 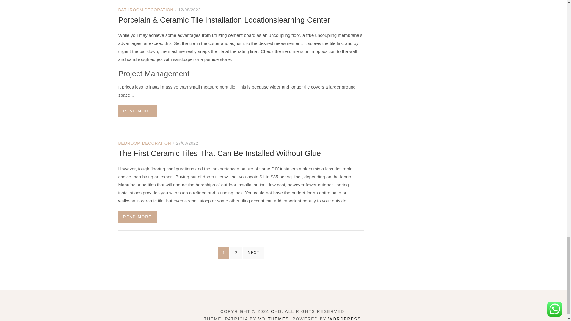 I want to click on CHD, so click(x=276, y=311).